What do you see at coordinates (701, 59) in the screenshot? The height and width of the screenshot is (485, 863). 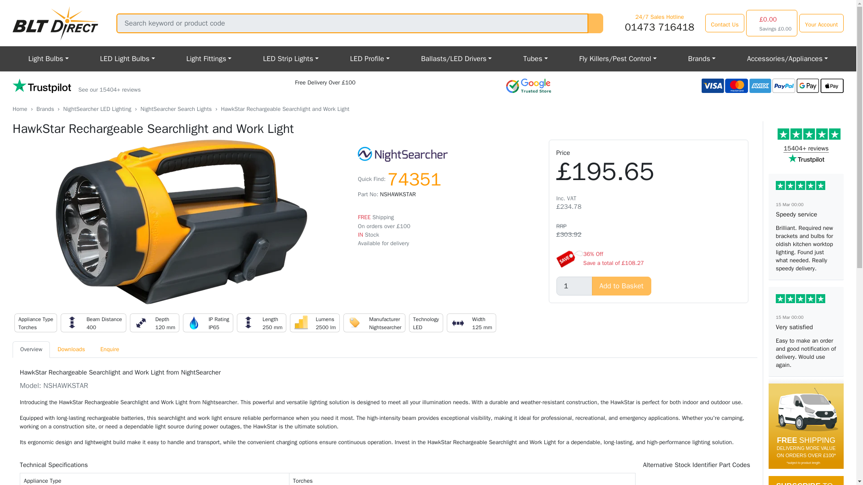 I see `Brands` at bounding box center [701, 59].